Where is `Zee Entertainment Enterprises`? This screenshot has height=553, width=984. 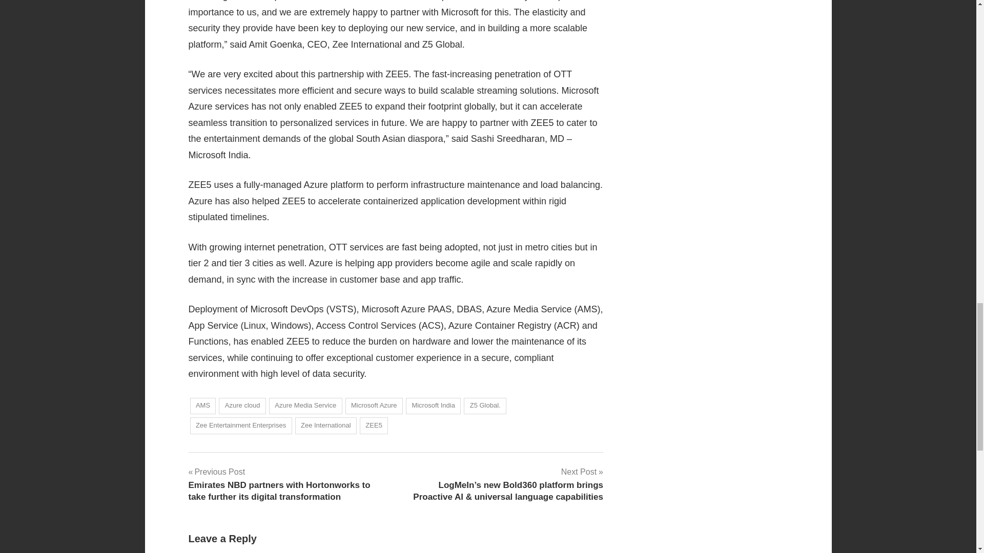
Zee Entertainment Enterprises is located at coordinates (240, 426).